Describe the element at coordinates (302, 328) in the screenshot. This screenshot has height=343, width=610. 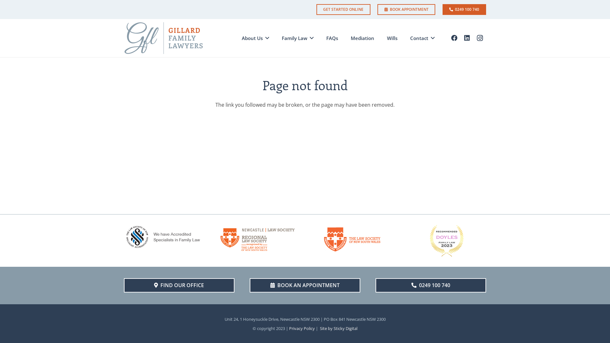
I see `Privacy Policy` at that location.